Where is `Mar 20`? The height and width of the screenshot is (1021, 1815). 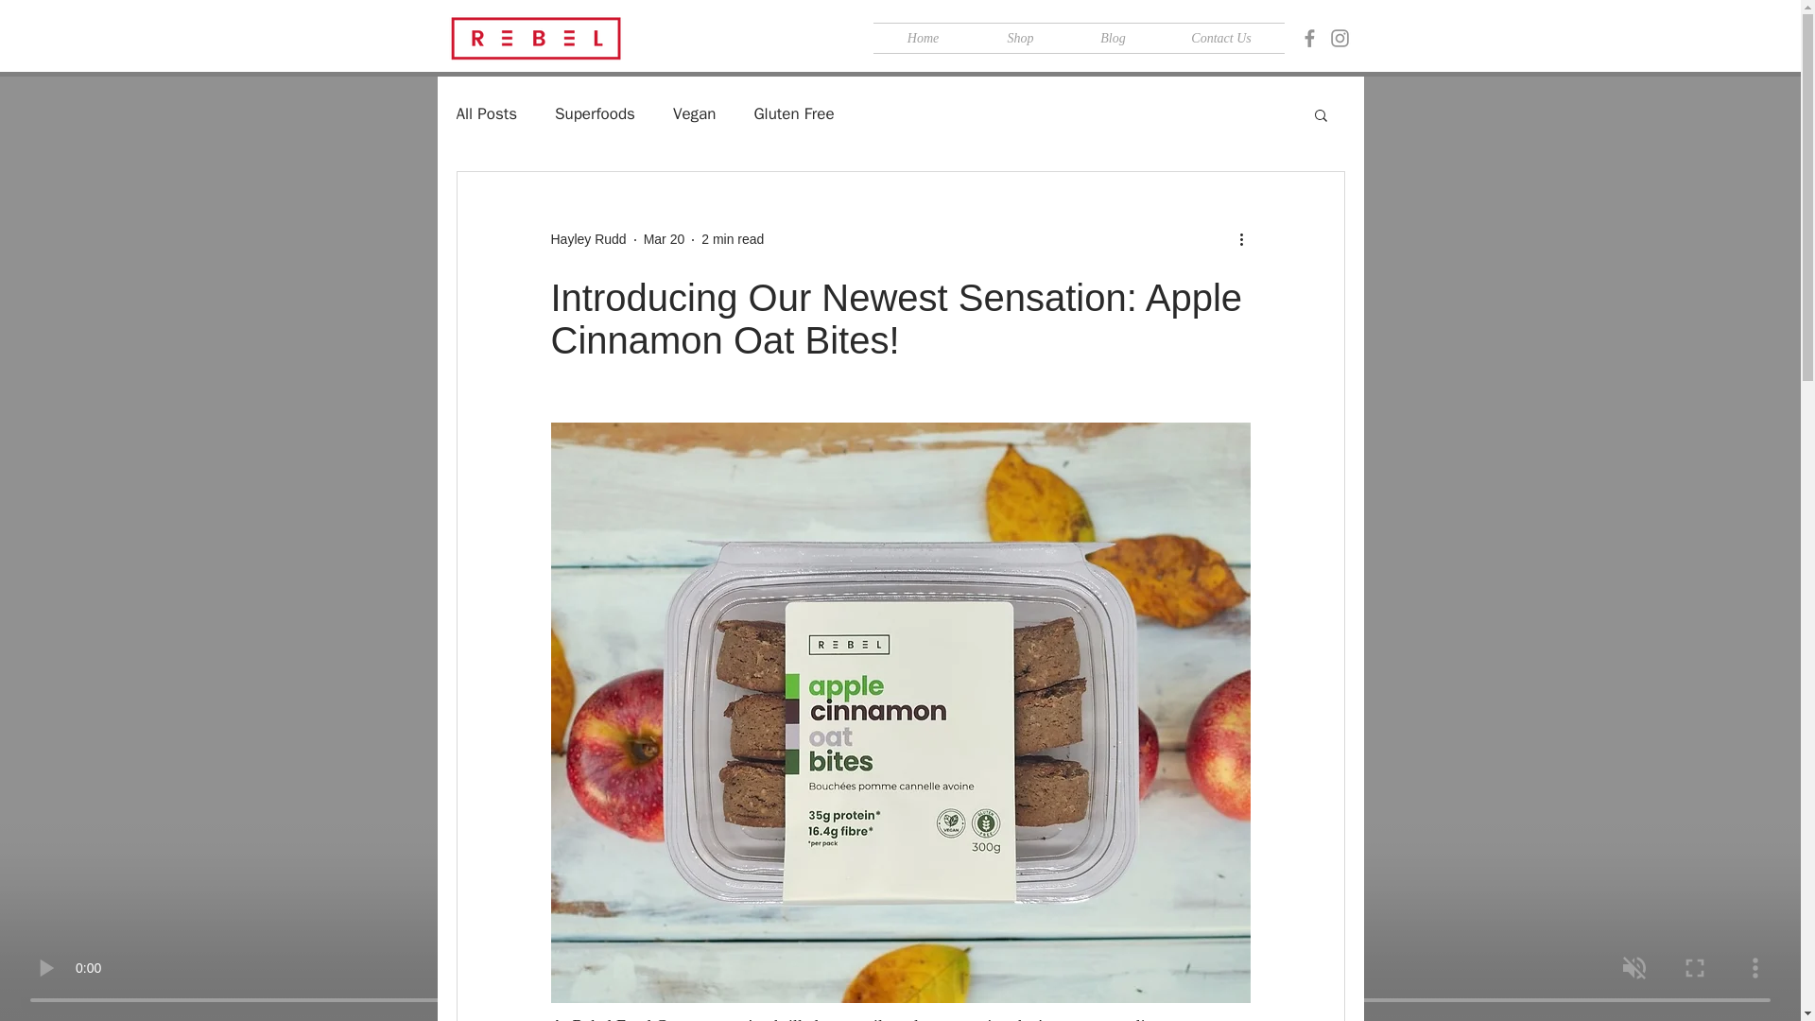
Mar 20 is located at coordinates (665, 239).